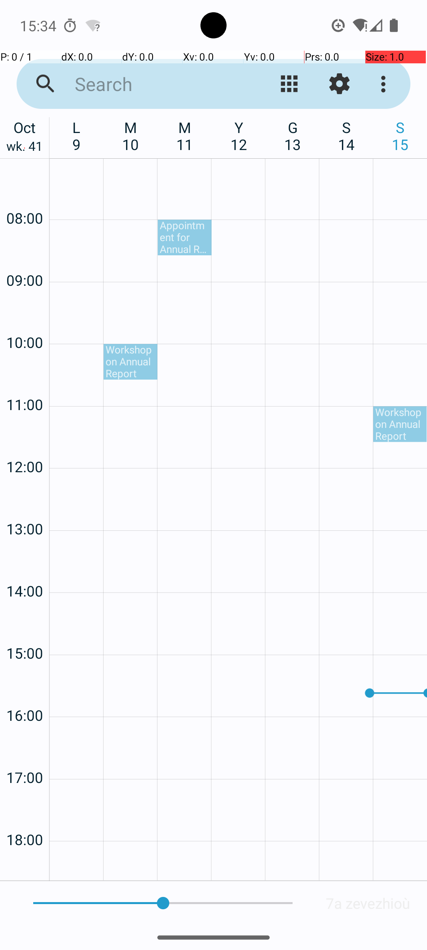  What do you see at coordinates (368, 903) in the screenshot?
I see `7a zevezhioù` at bounding box center [368, 903].